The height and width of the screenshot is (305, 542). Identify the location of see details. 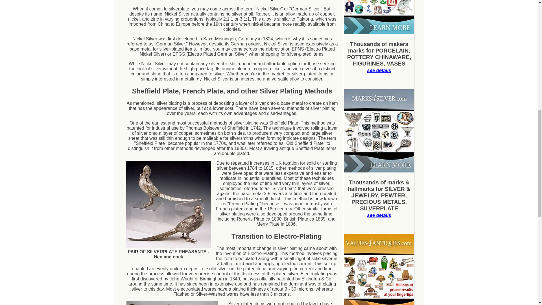
(379, 70).